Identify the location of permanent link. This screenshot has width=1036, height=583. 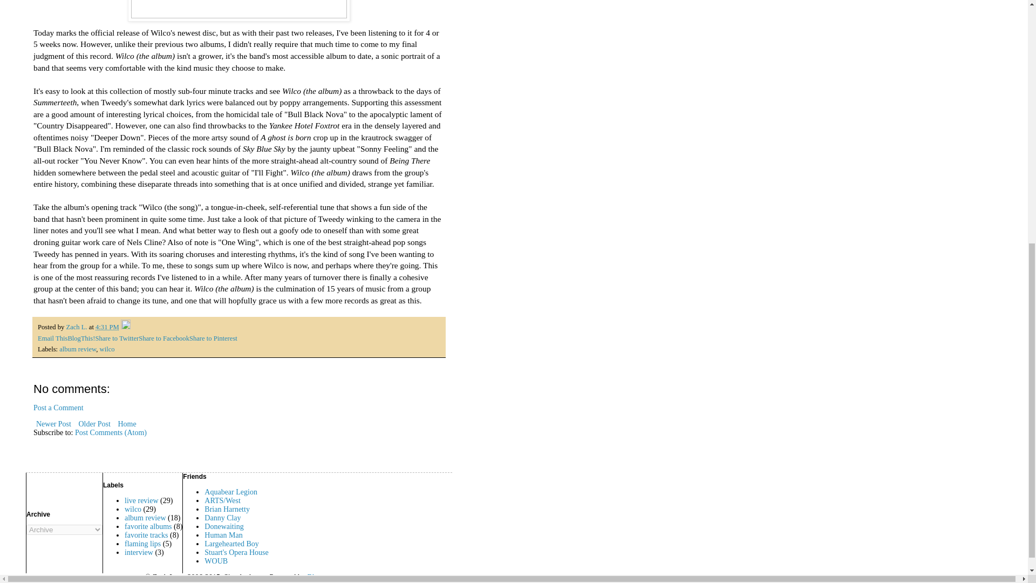
(107, 327).